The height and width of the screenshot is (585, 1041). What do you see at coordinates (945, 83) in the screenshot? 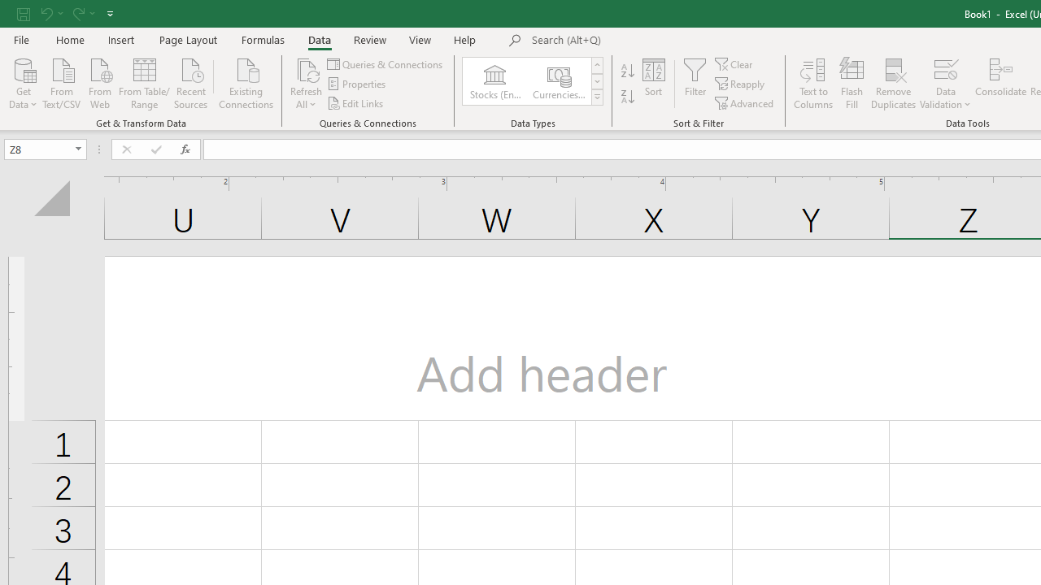
I see `Data Validation...` at bounding box center [945, 83].